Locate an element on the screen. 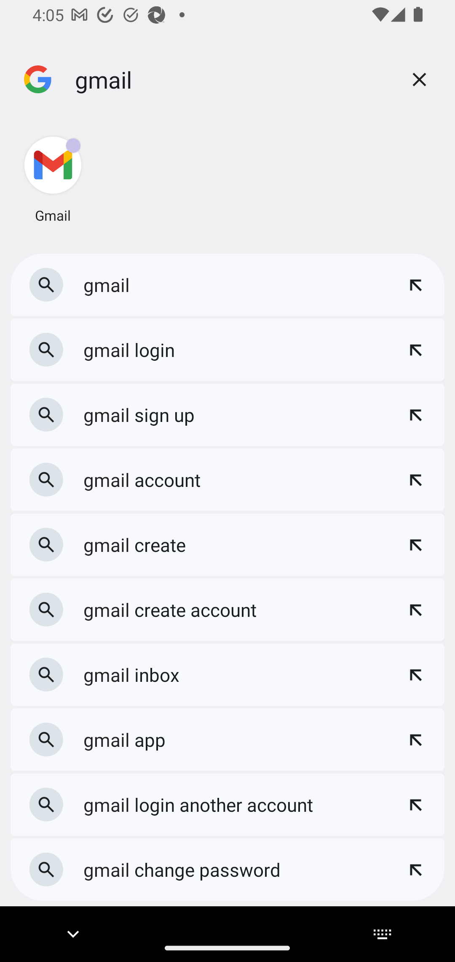 The height and width of the screenshot is (962, 455). Show predictions for gmail is located at coordinates (415, 284).